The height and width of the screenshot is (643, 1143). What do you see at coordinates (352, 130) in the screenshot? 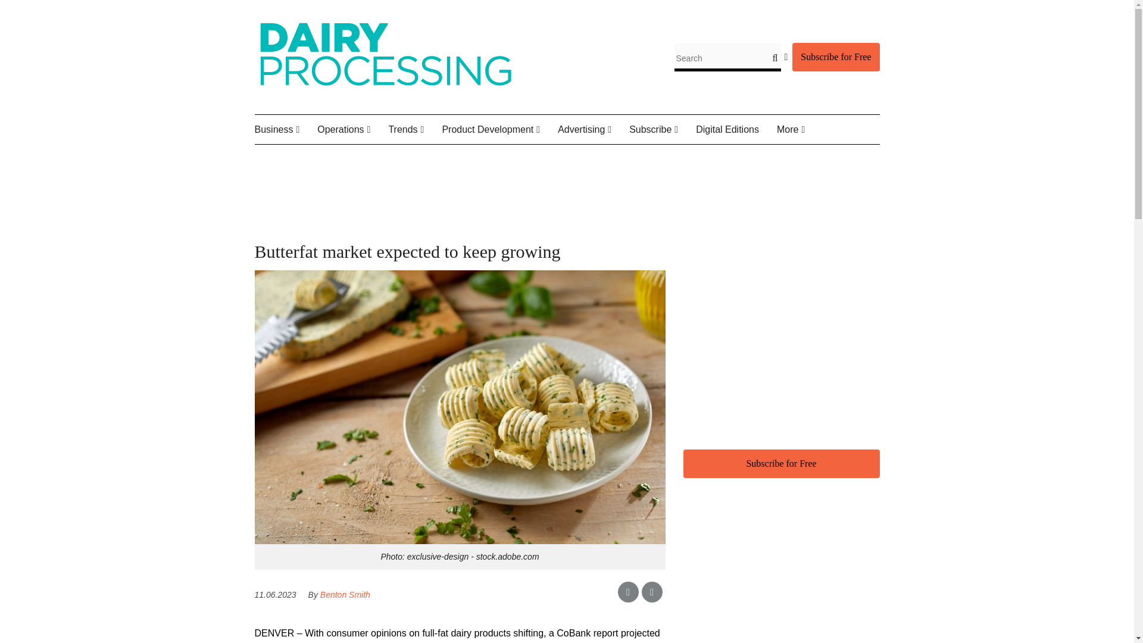
I see `Operations` at bounding box center [352, 130].